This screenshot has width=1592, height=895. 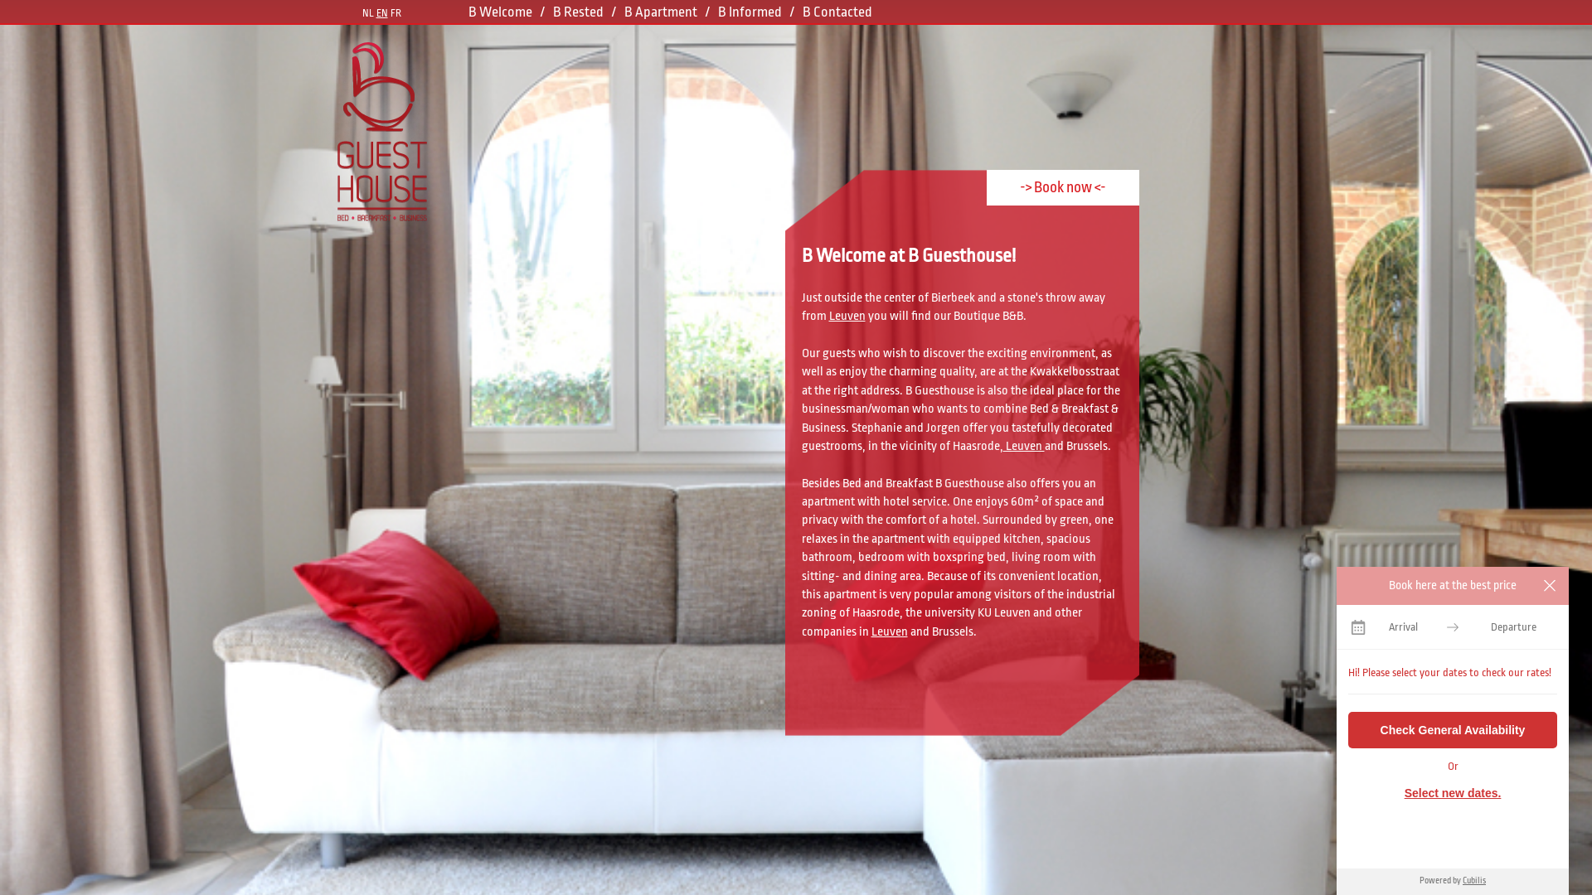 What do you see at coordinates (1453, 730) in the screenshot?
I see `Check General Availability` at bounding box center [1453, 730].